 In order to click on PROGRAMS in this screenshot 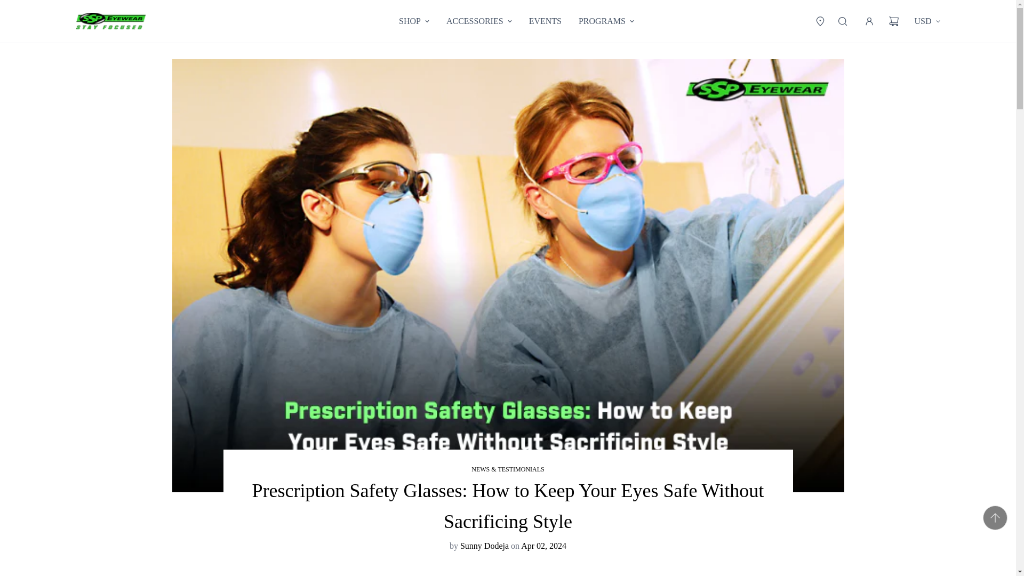, I will do `click(606, 21)`.